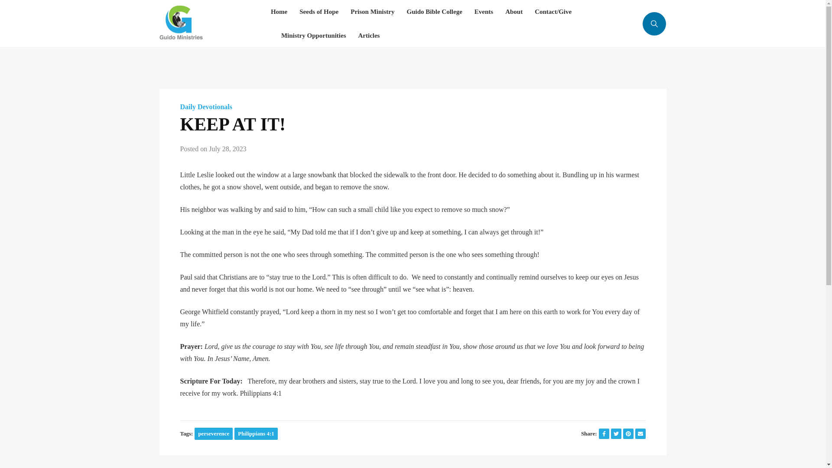 The image size is (832, 468). Describe the element at coordinates (313, 36) in the screenshot. I see `Ministry Opportunities` at that location.